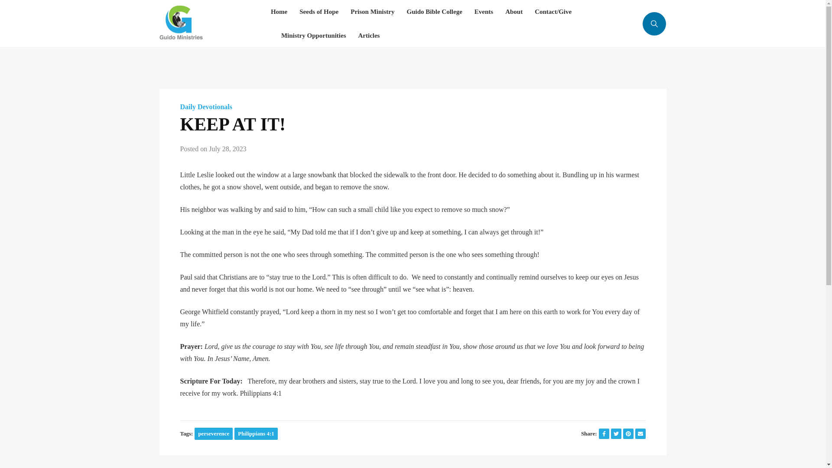 The image size is (832, 468). Describe the element at coordinates (313, 36) in the screenshot. I see `Ministry Opportunities` at that location.